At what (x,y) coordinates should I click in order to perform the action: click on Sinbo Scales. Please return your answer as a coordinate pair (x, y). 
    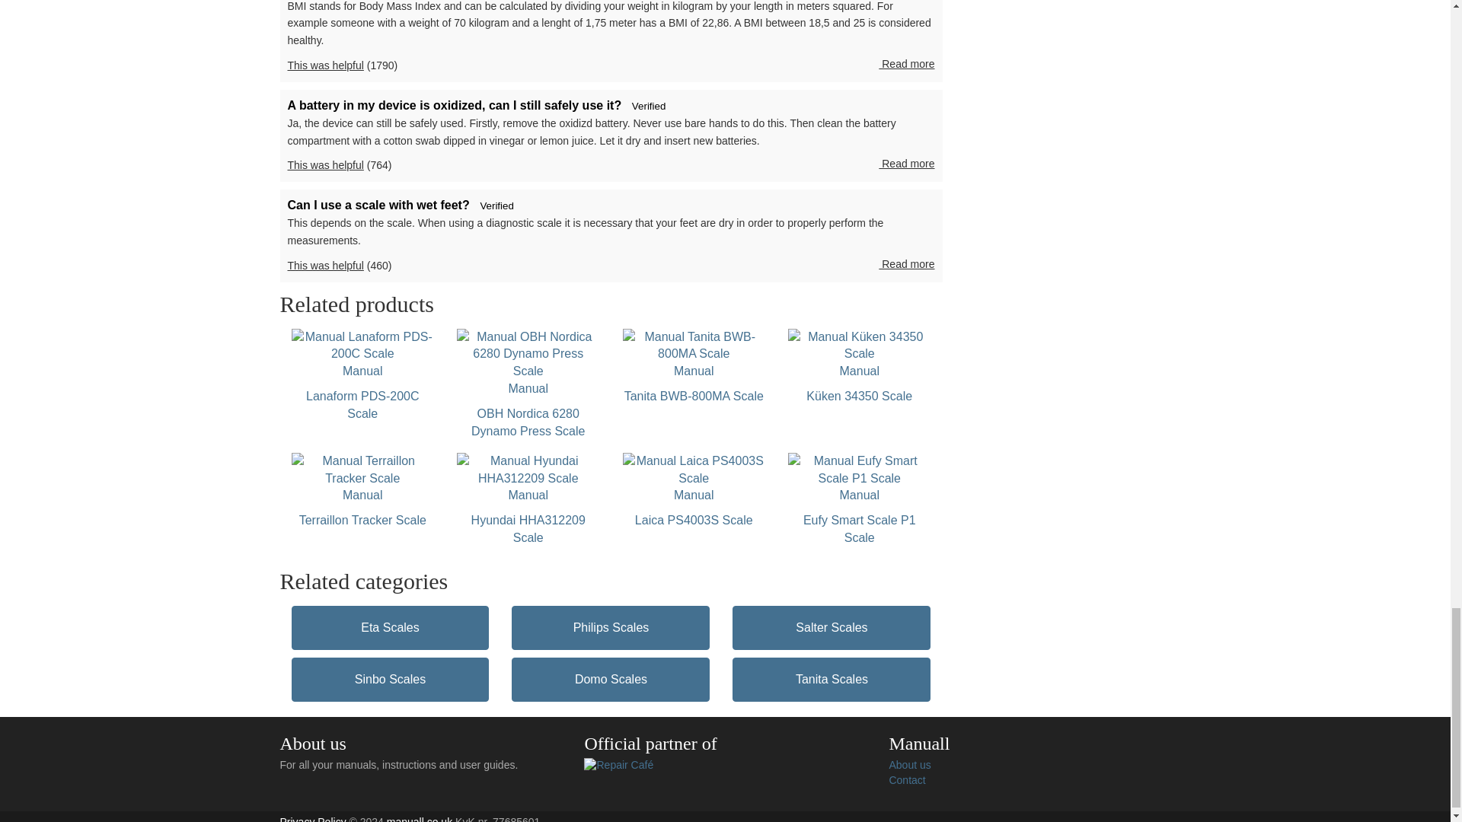
    Looking at the image, I should click on (362, 491).